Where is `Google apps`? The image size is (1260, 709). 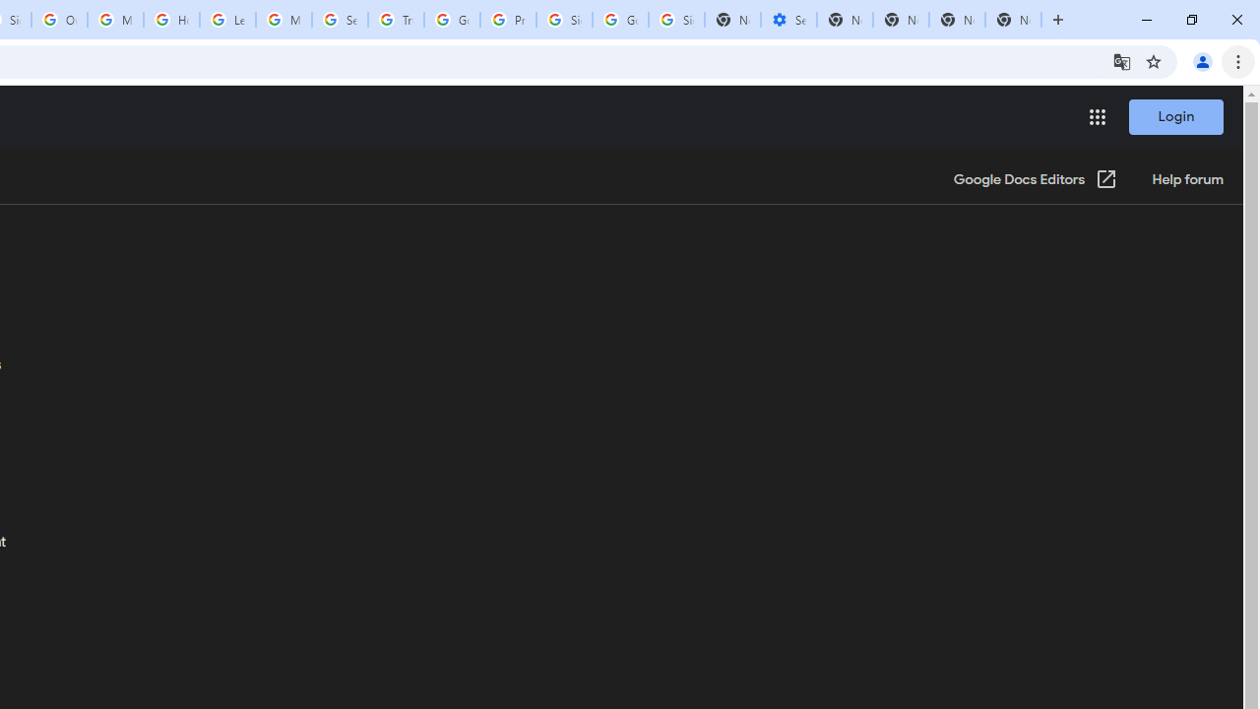
Google apps is located at coordinates (1097, 116).